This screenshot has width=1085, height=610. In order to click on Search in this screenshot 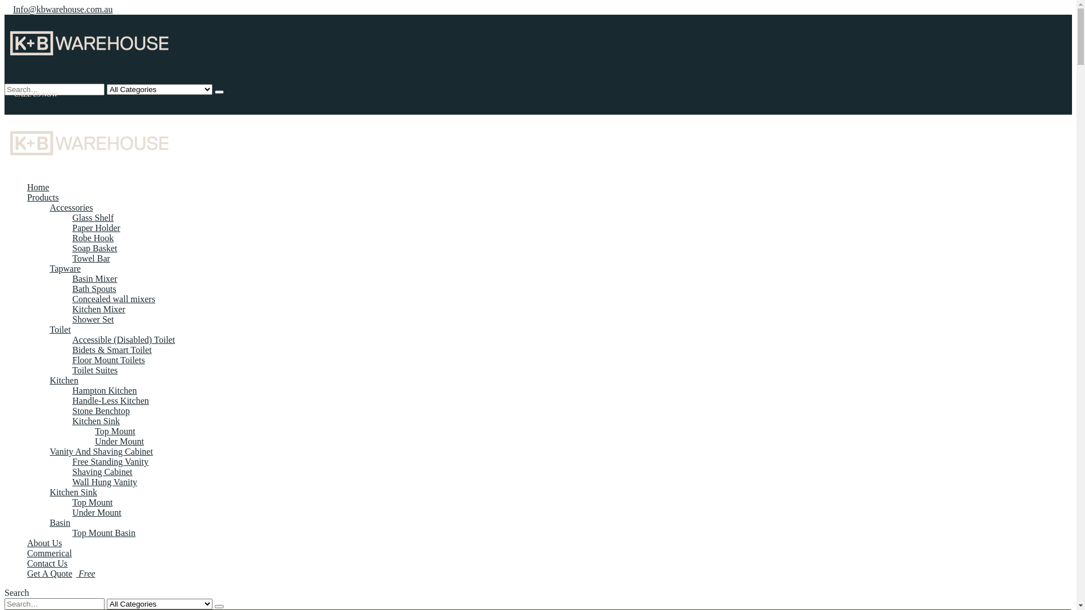, I will do `click(219, 92)`.